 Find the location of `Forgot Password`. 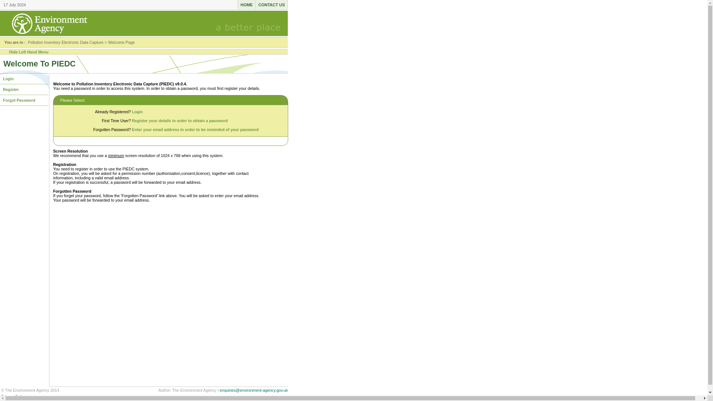

Forgot Password is located at coordinates (24, 100).